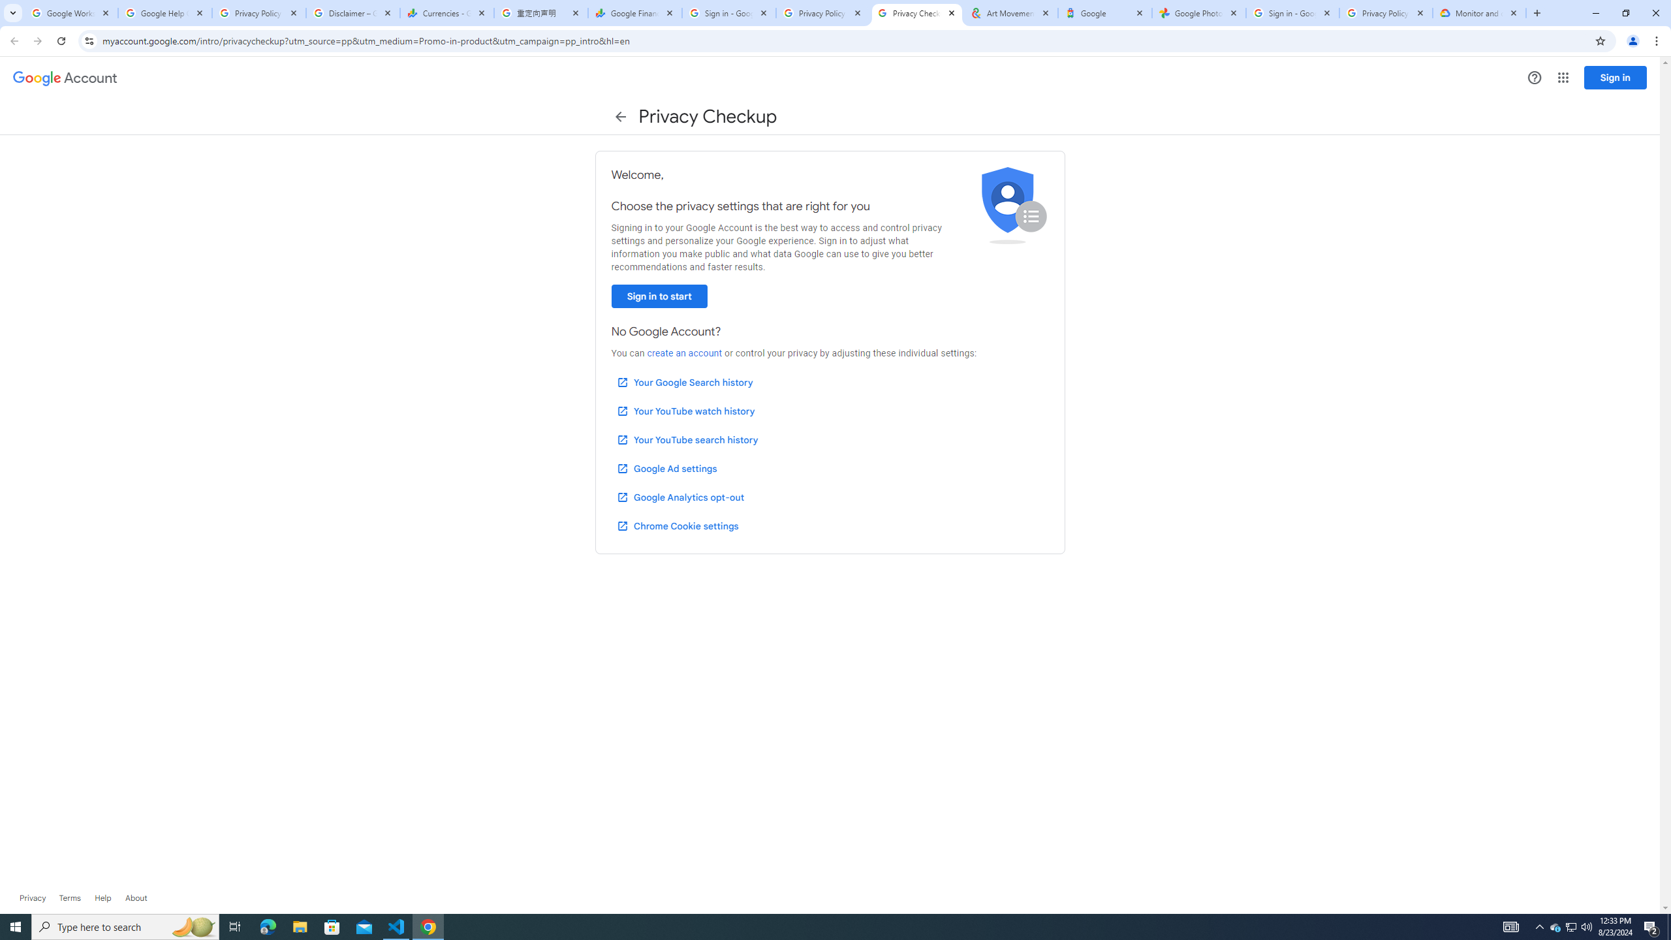 The height and width of the screenshot is (940, 1671). What do you see at coordinates (446, 13) in the screenshot?
I see `Currencies - Google Finance` at bounding box center [446, 13].